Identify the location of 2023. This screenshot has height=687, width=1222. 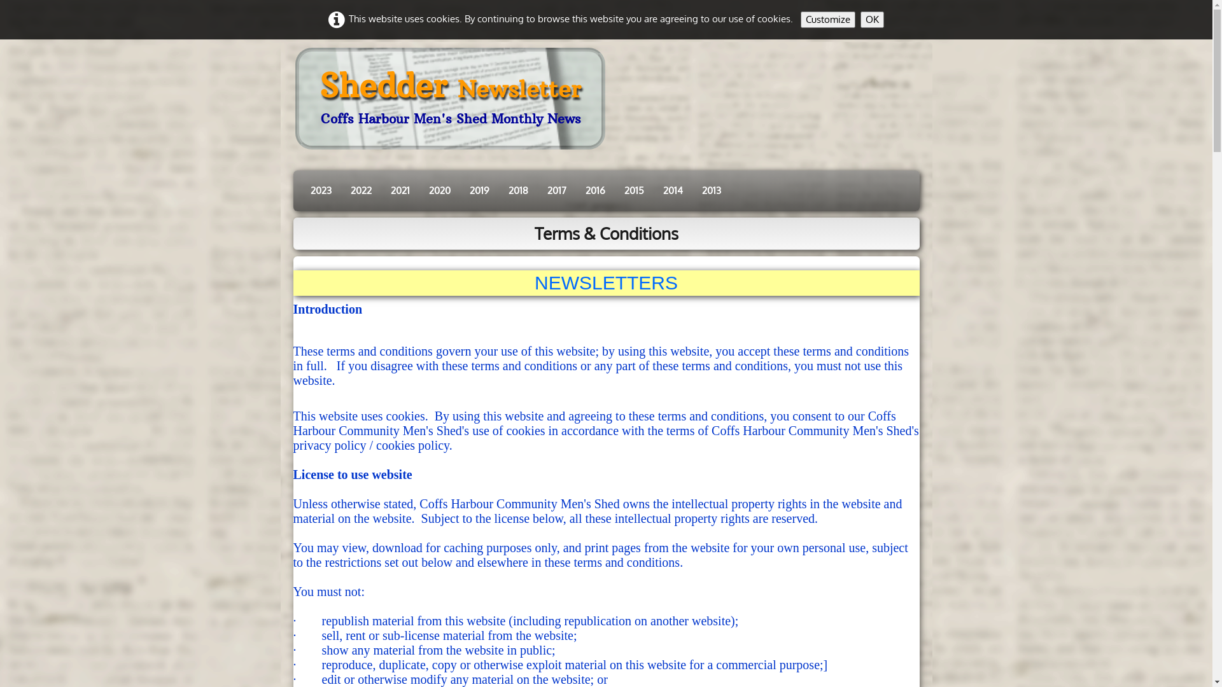
(321, 191).